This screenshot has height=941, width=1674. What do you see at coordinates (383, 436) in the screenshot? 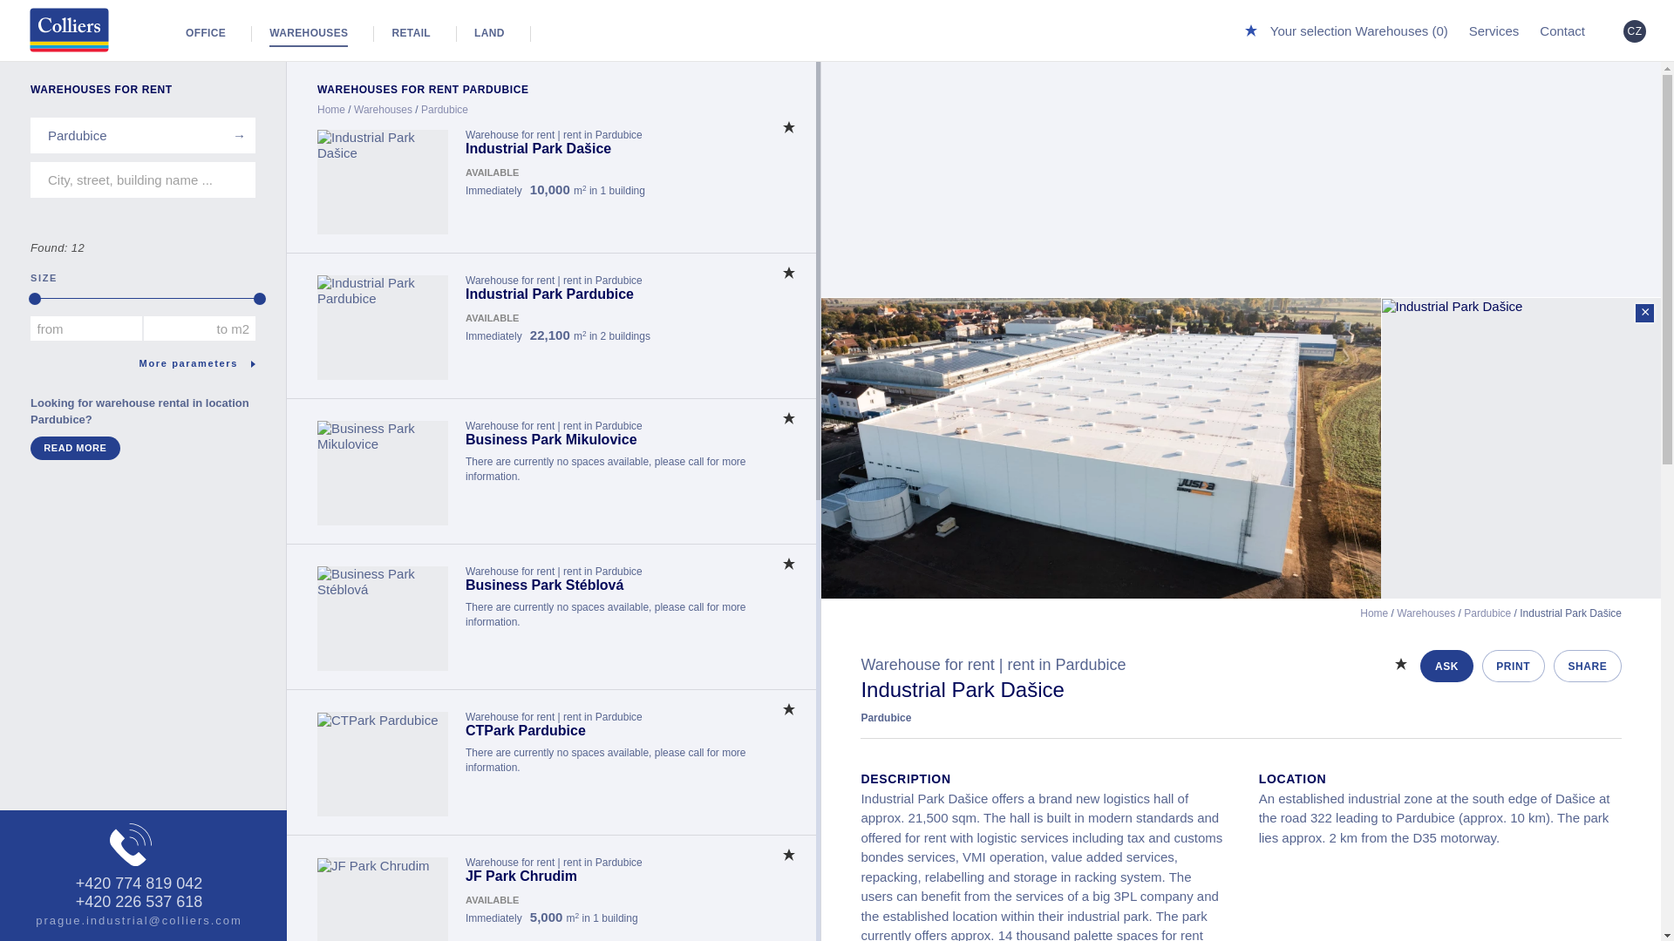
I see `Business Park Mikulovice` at bounding box center [383, 436].